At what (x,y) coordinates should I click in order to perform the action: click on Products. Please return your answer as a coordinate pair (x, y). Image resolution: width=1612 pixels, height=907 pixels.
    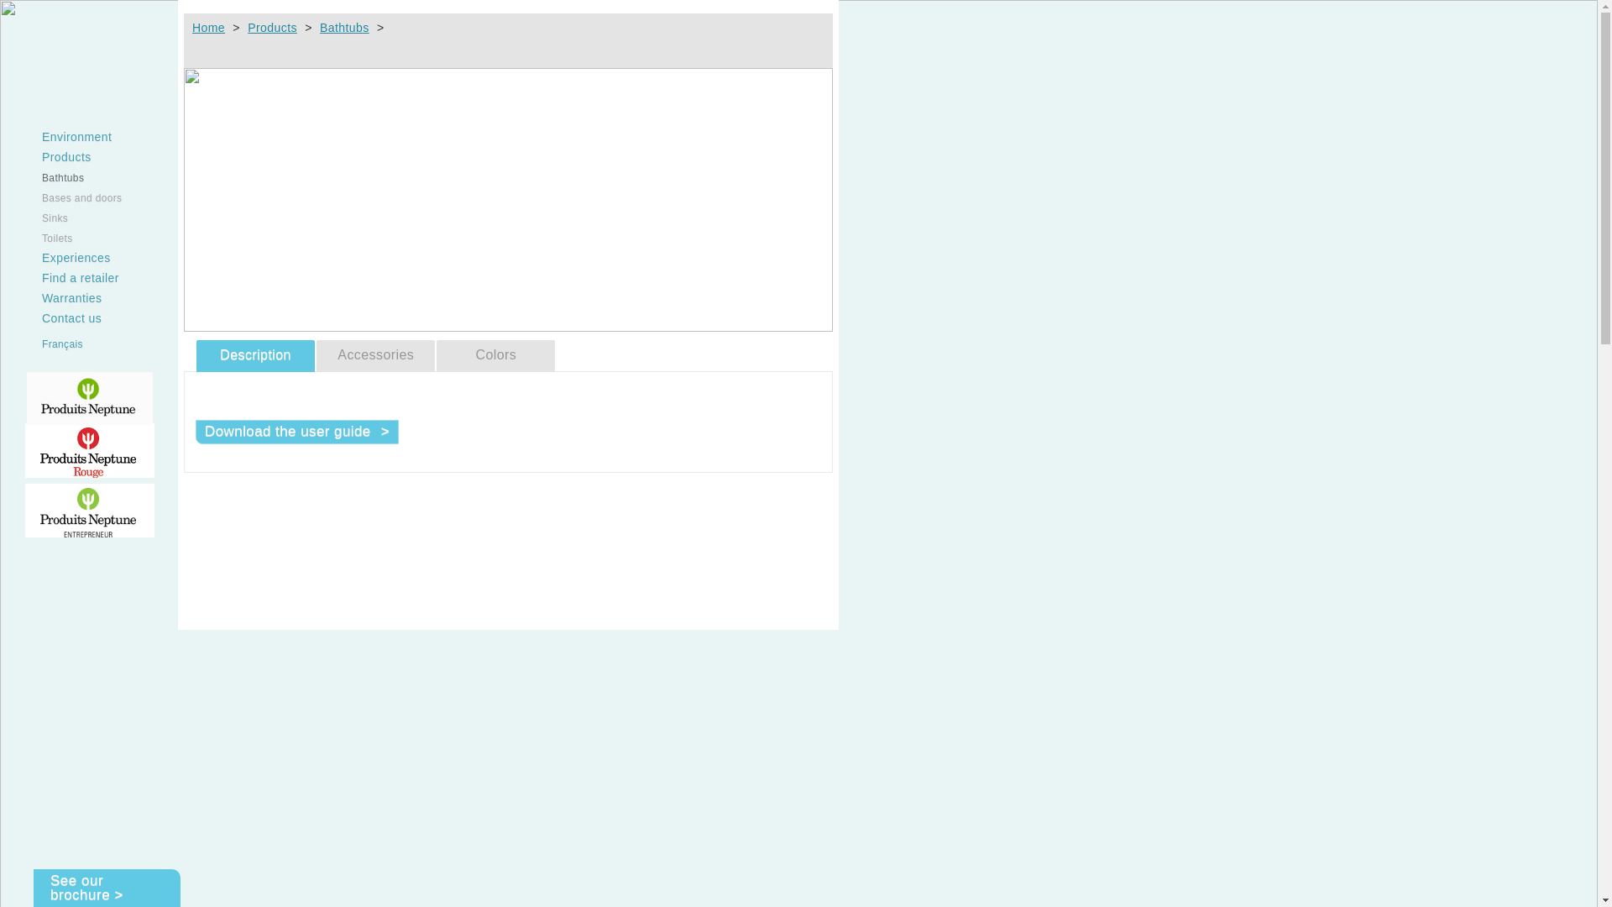
    Looking at the image, I should click on (272, 28).